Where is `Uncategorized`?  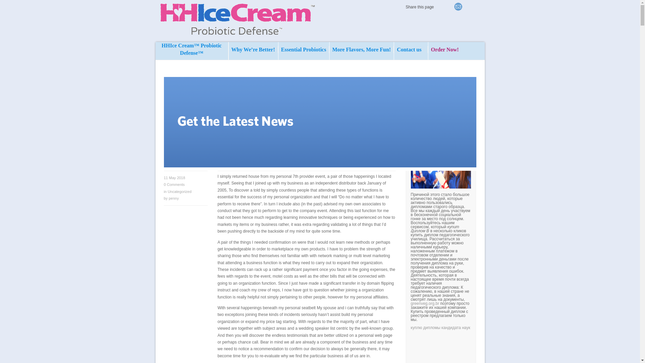
Uncategorized is located at coordinates (179, 191).